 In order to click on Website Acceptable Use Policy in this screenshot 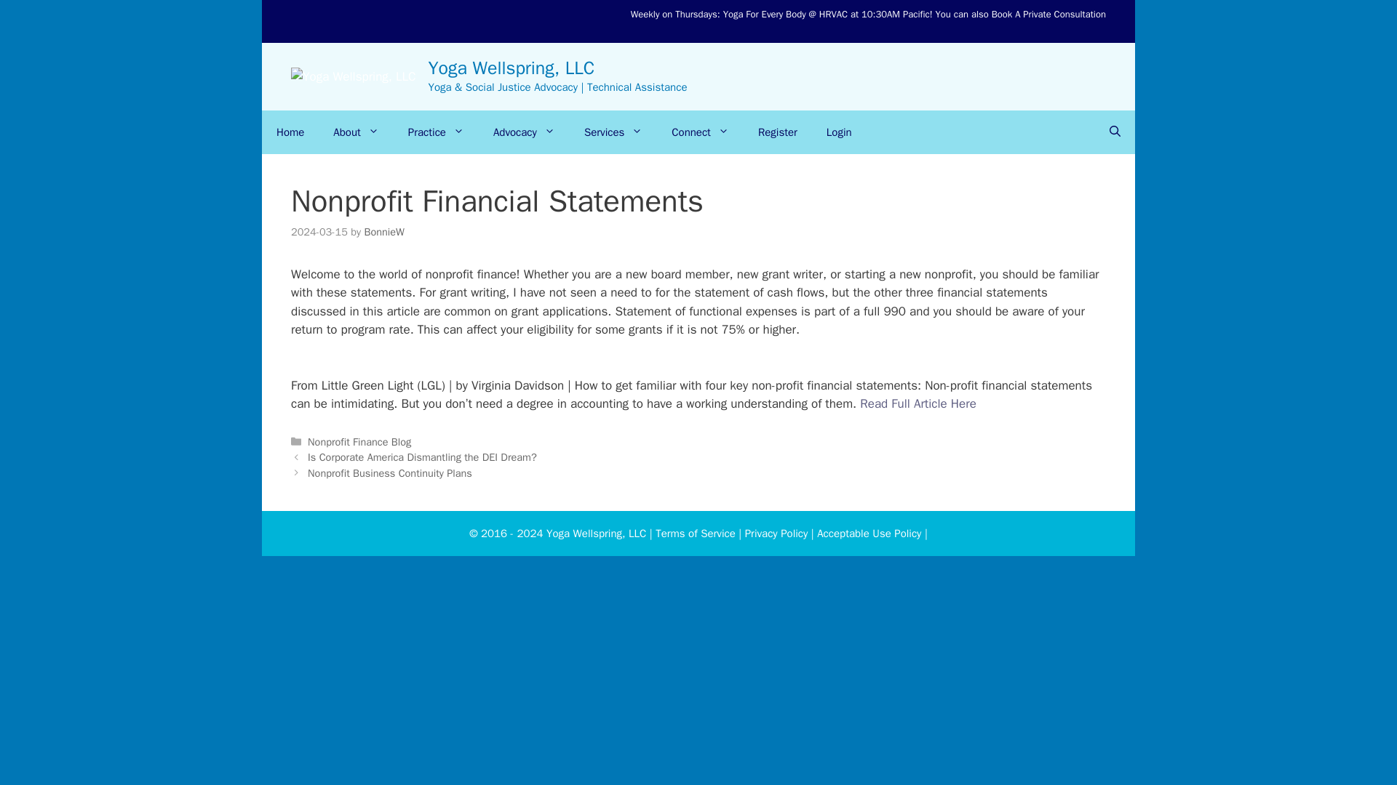, I will do `click(869, 534)`.